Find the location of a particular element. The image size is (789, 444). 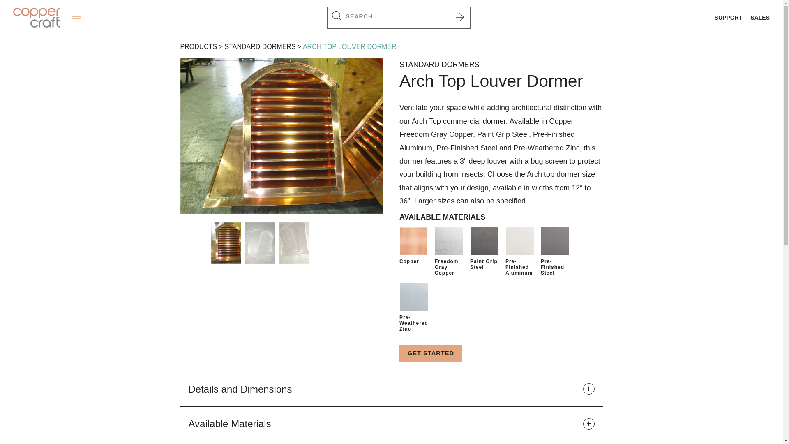

Paint Grip Steel is located at coordinates (484, 241).